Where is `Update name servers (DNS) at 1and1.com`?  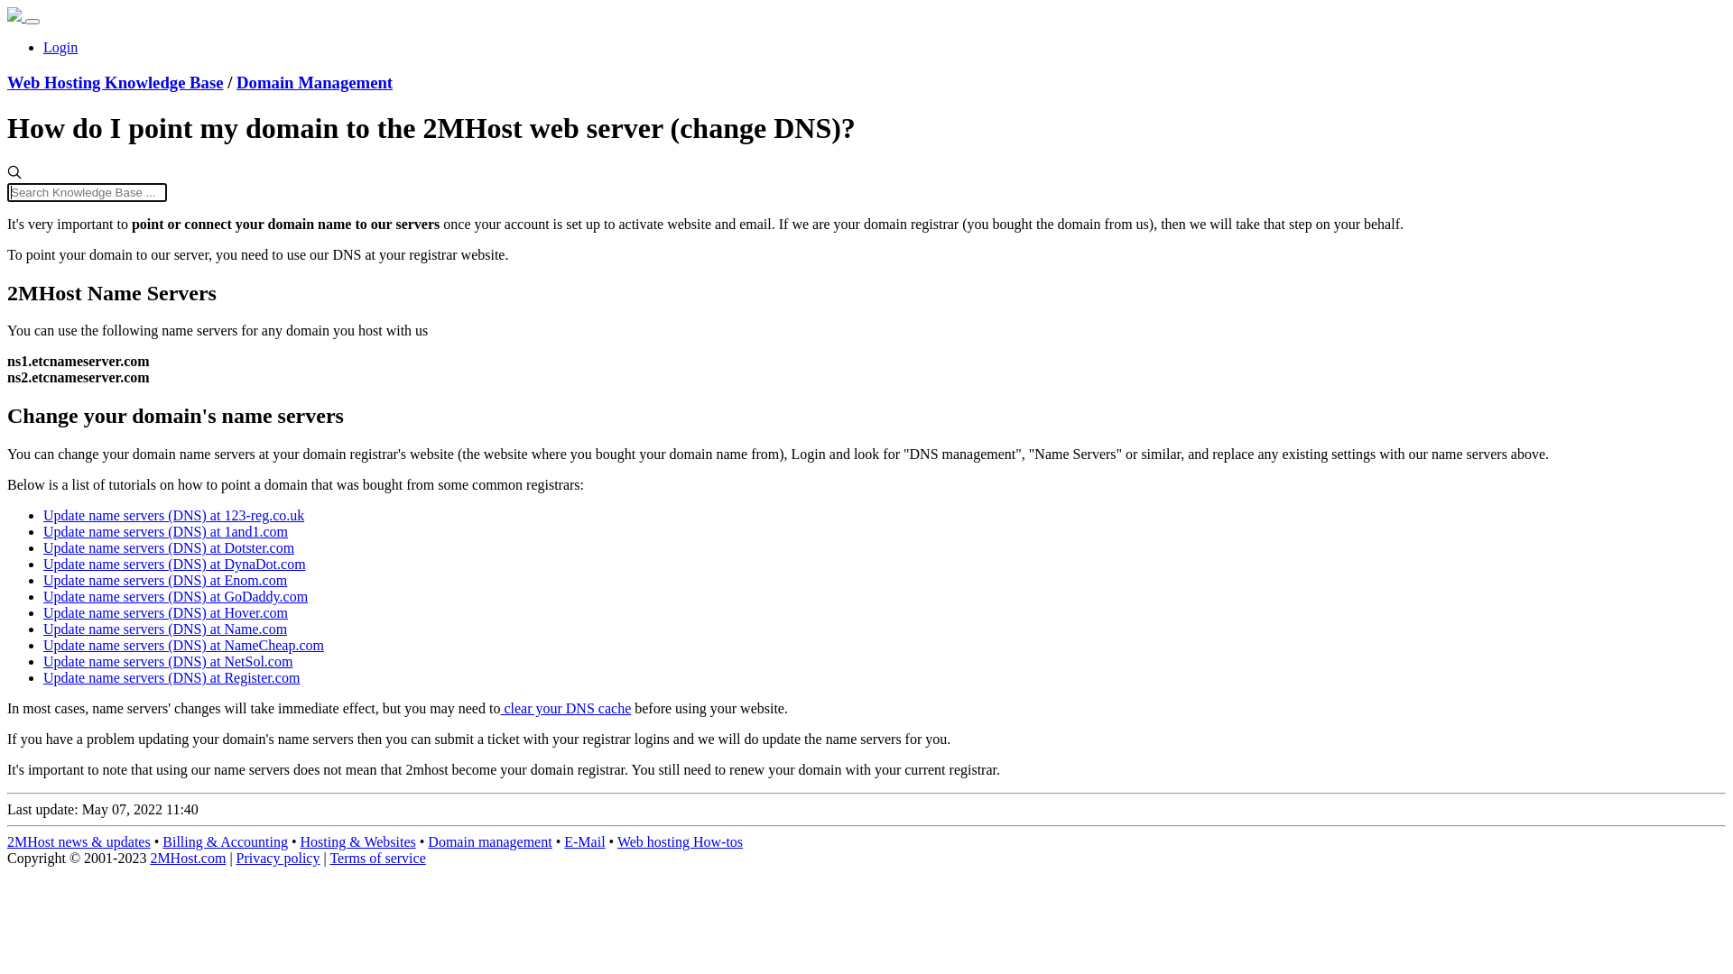
Update name servers (DNS) at 1and1.com is located at coordinates (166, 532).